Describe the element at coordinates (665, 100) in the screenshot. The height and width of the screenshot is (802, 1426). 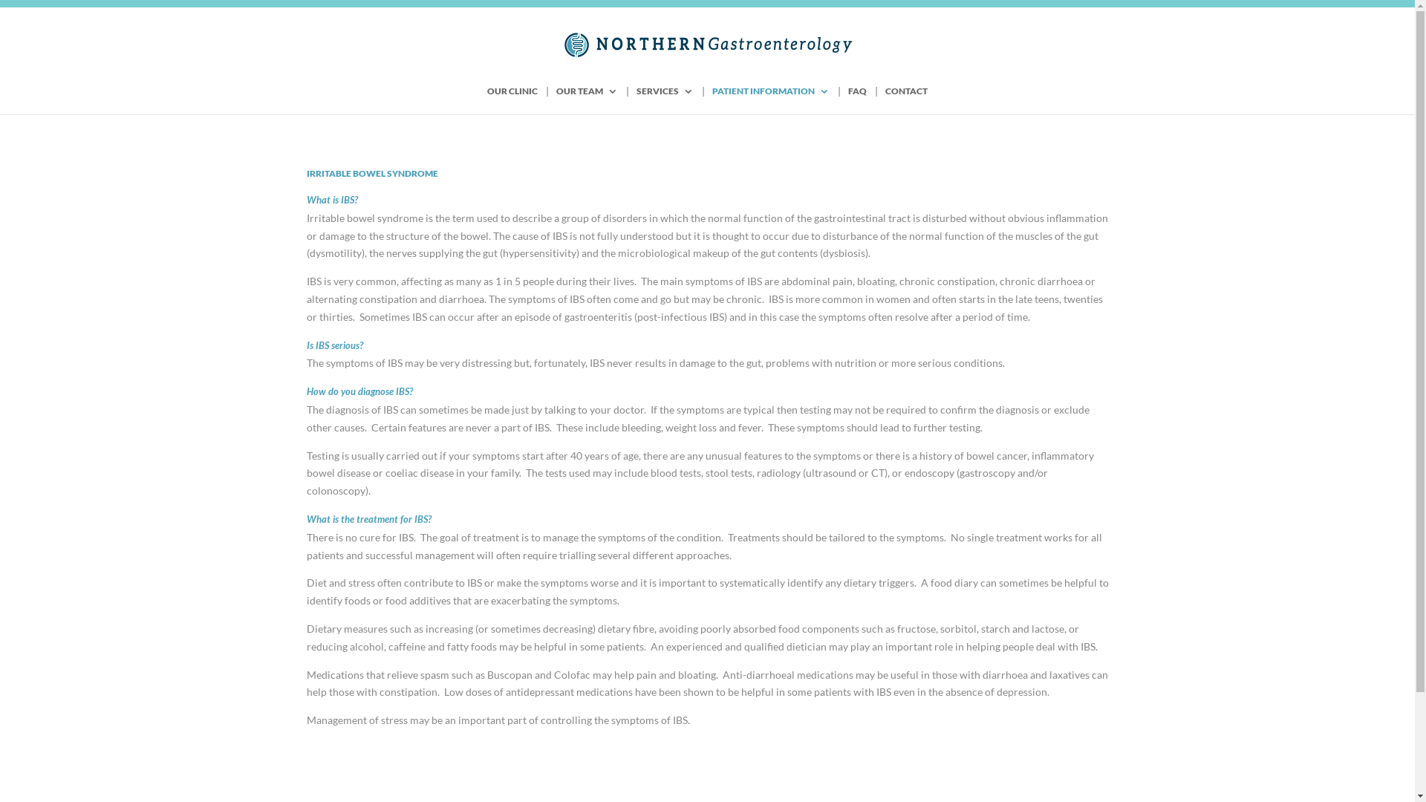
I see `SERVICES` at that location.